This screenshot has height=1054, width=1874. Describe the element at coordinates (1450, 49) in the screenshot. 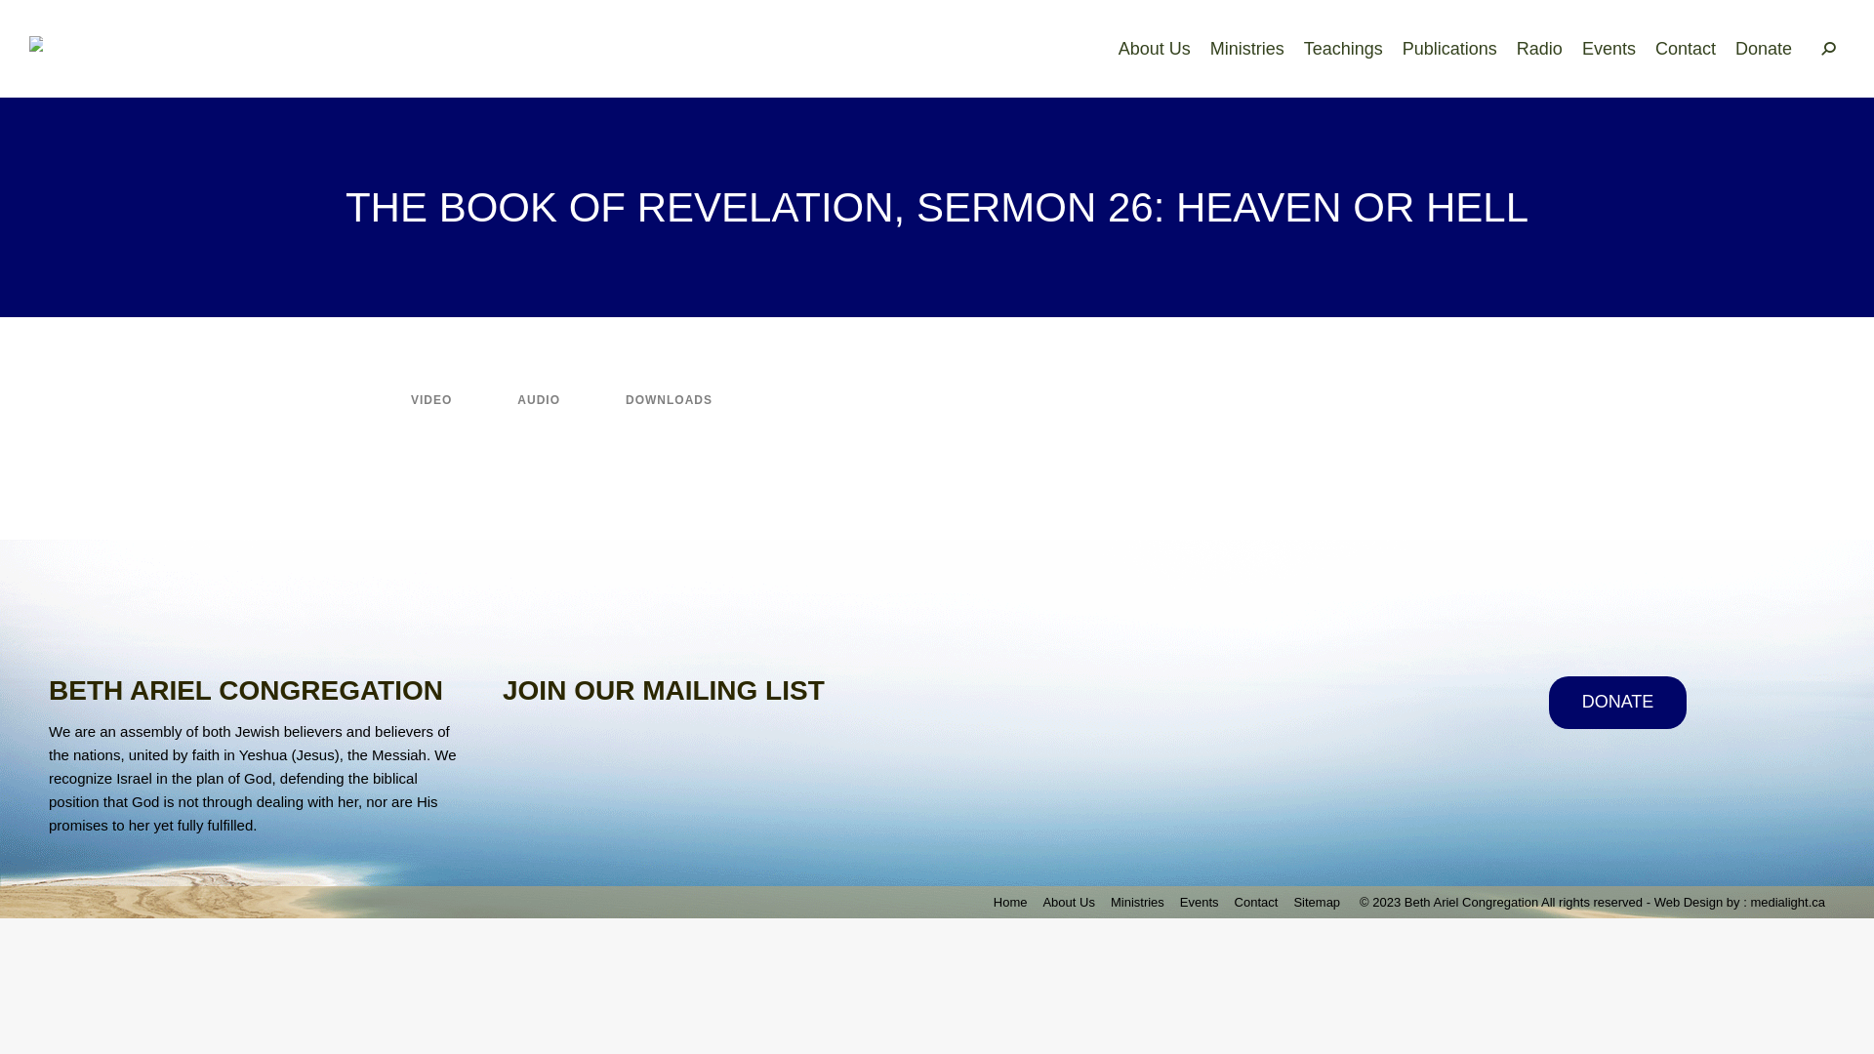

I see `Publications` at that location.